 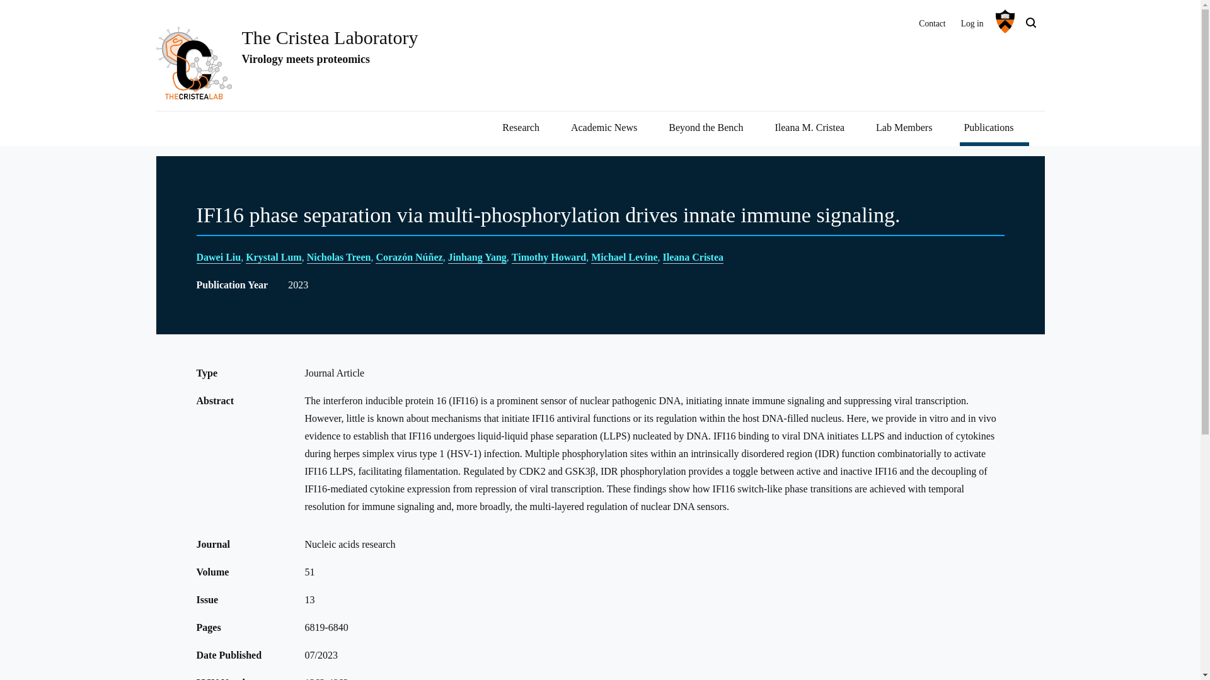 What do you see at coordinates (910, 128) in the screenshot?
I see `Lab Members` at bounding box center [910, 128].